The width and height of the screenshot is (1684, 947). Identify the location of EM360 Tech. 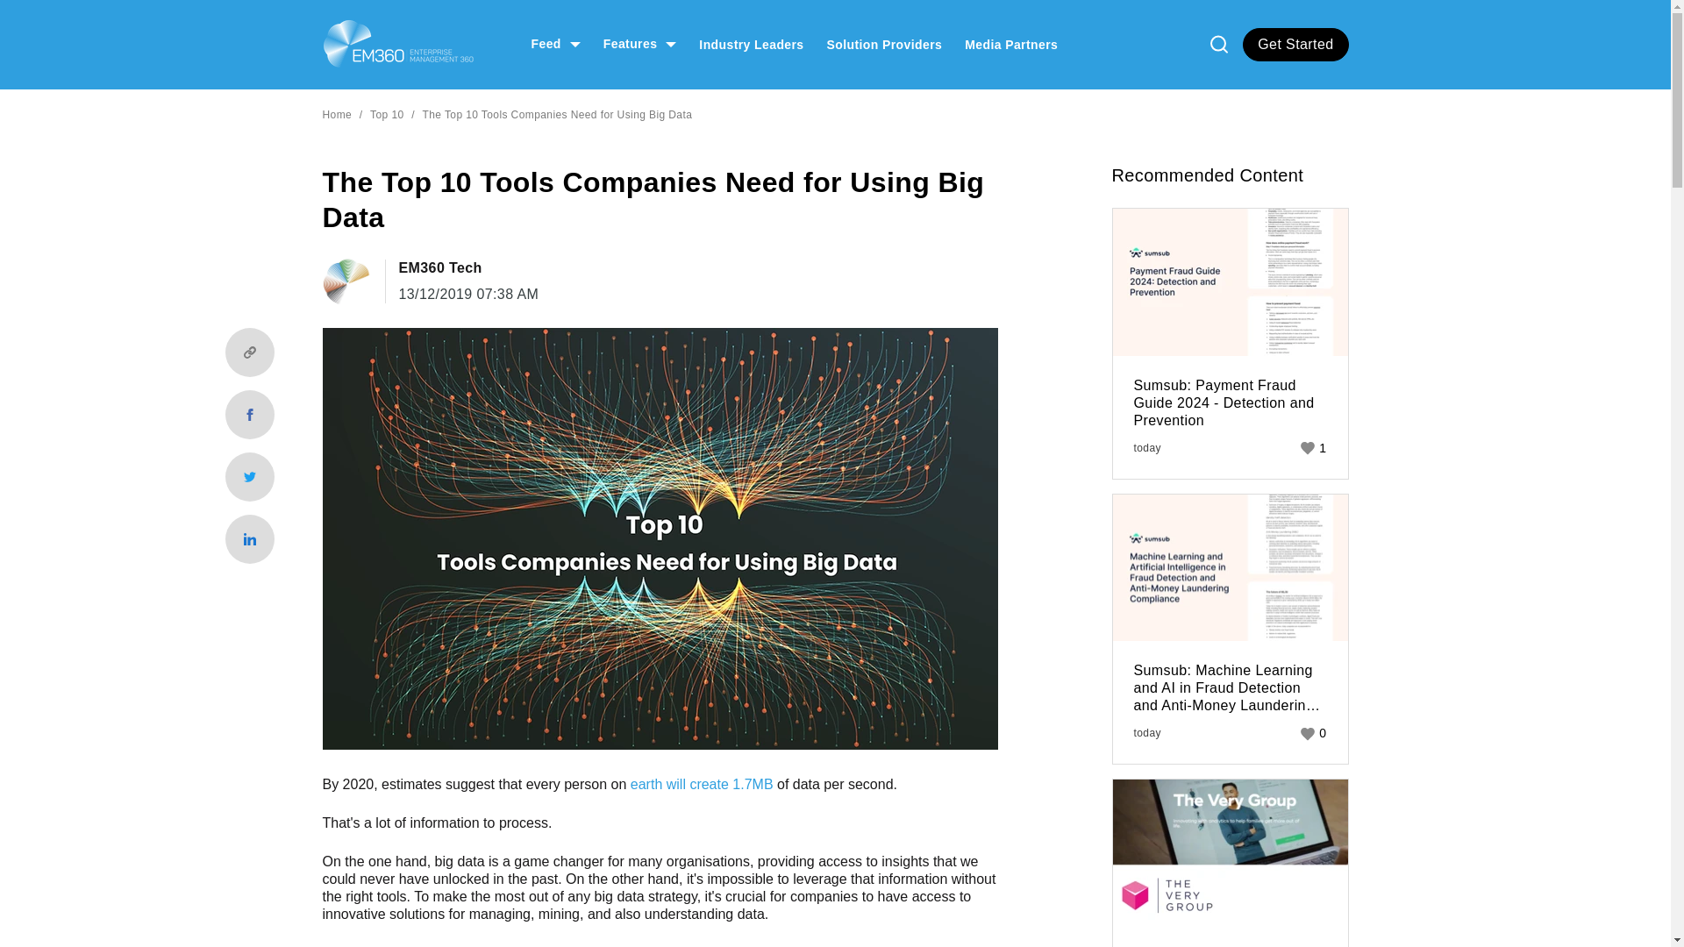
(468, 268).